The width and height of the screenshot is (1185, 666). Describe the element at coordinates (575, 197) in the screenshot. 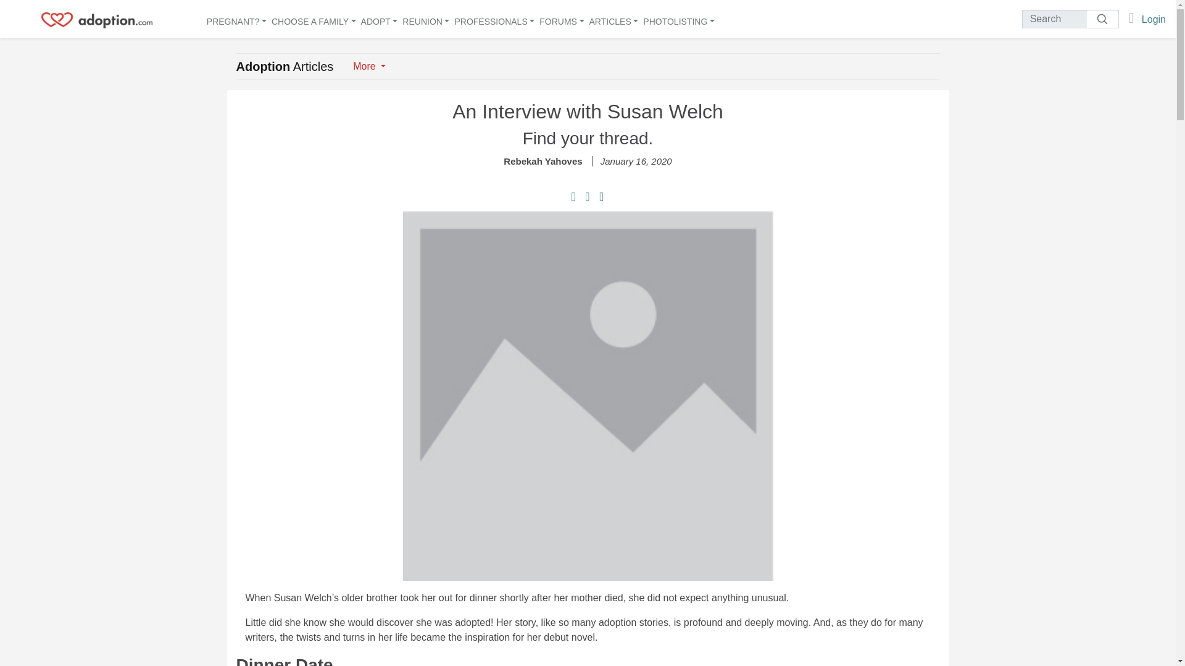

I see `Facebook` at that location.